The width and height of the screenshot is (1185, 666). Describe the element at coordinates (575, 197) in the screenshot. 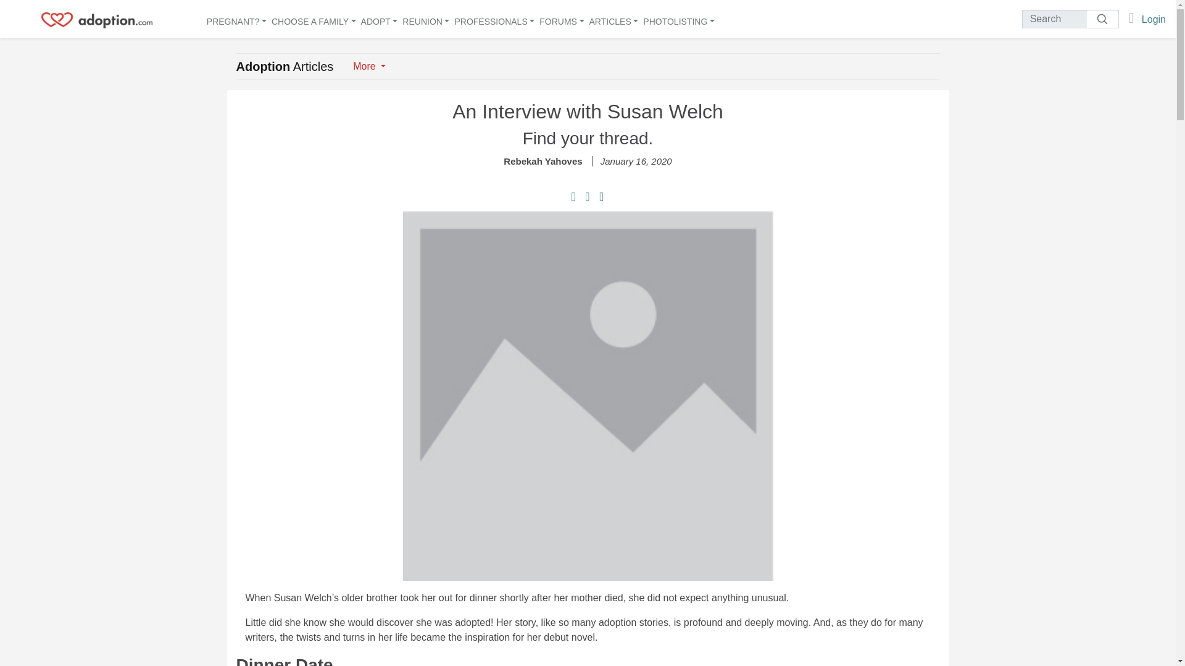

I see `Facebook` at that location.